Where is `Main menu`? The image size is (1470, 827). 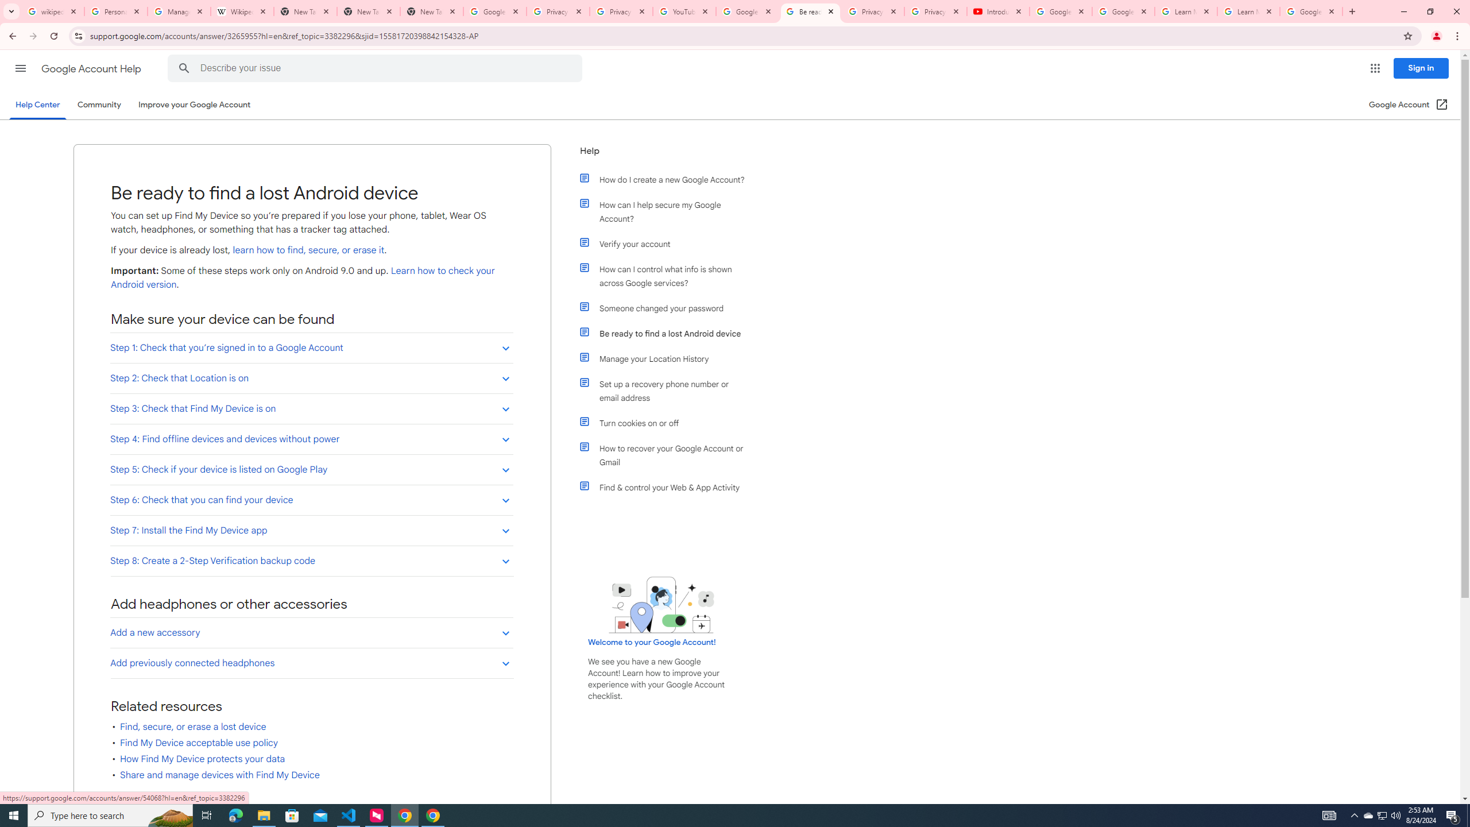 Main menu is located at coordinates (20, 68).